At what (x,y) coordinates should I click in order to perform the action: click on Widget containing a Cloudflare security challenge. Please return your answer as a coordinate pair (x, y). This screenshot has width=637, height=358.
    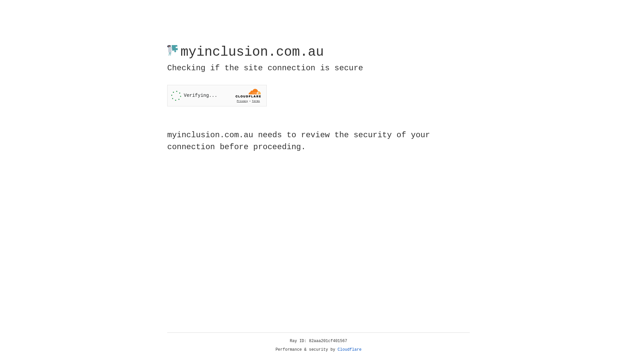
    Looking at the image, I should click on (217, 95).